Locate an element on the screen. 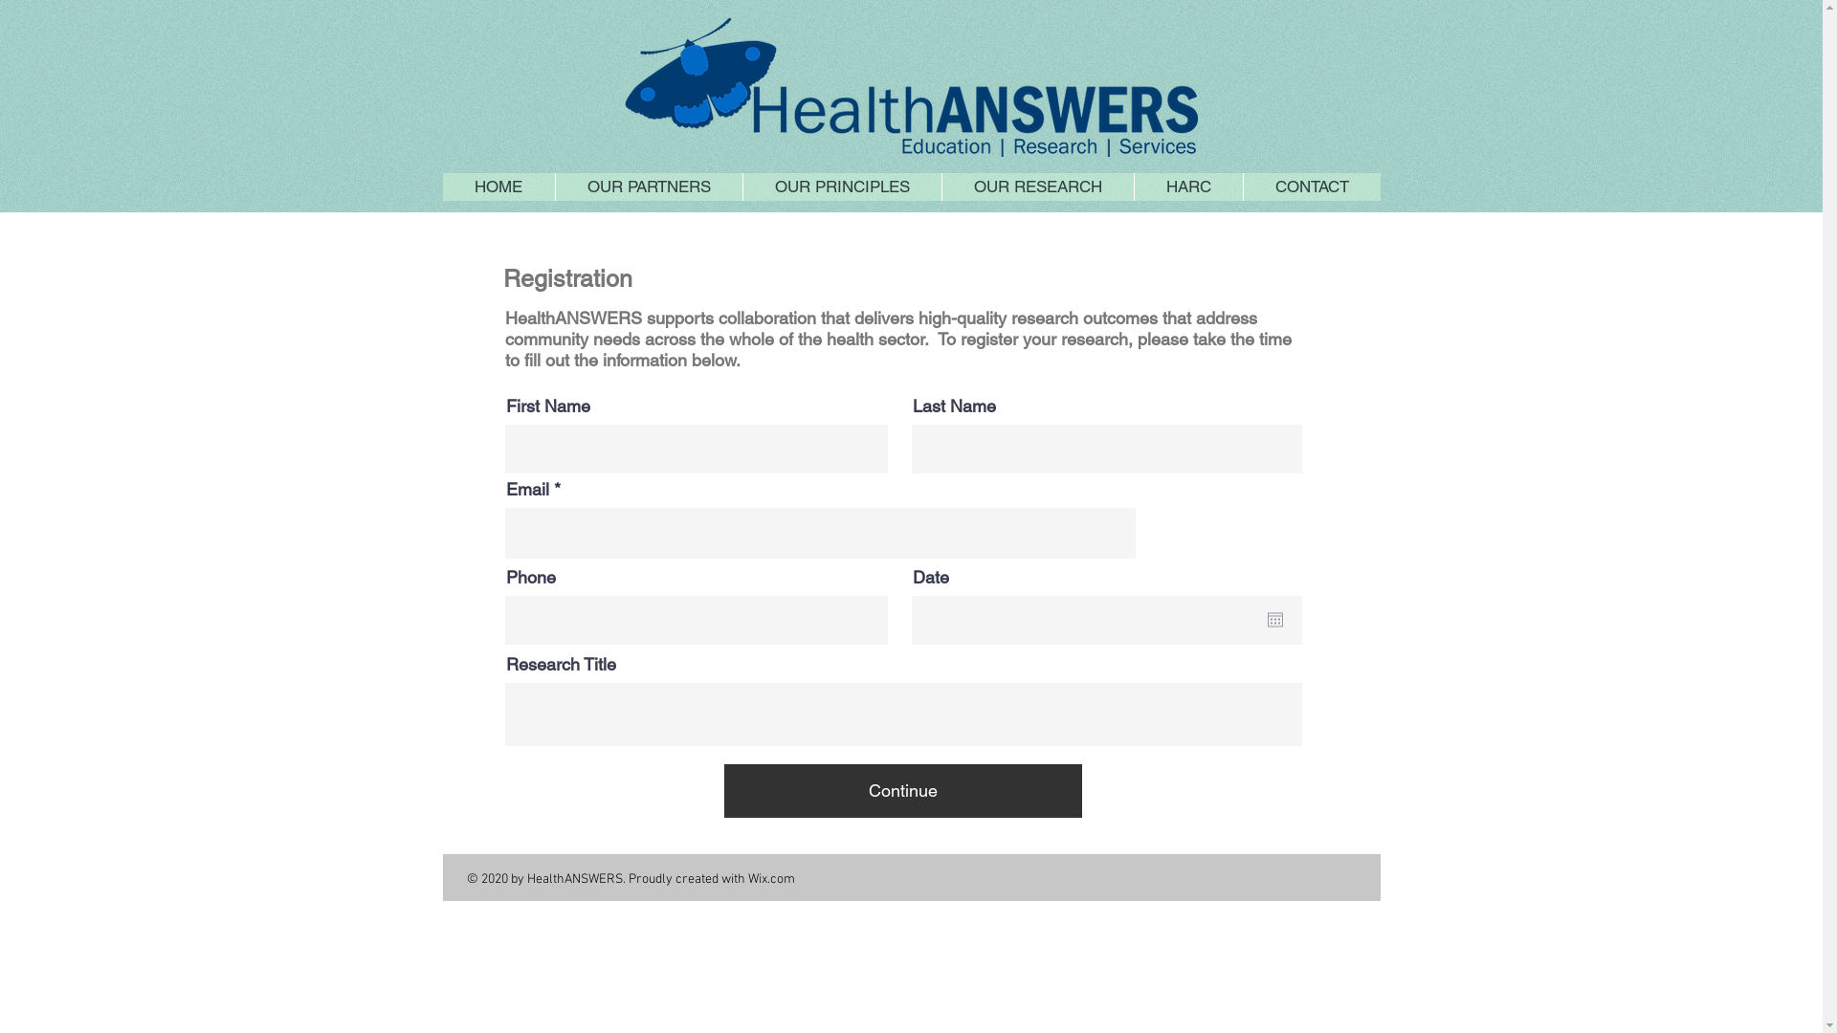  HARC is located at coordinates (1187, 187).